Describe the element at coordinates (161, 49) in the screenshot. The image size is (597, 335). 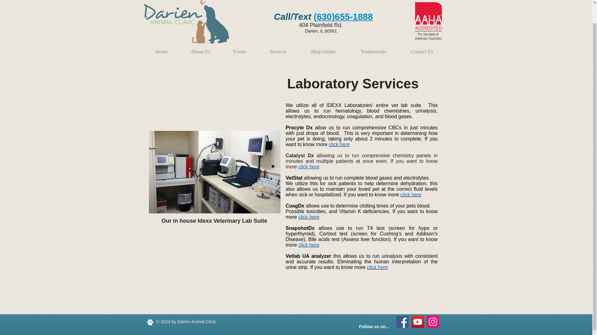
I see `Home` at that location.